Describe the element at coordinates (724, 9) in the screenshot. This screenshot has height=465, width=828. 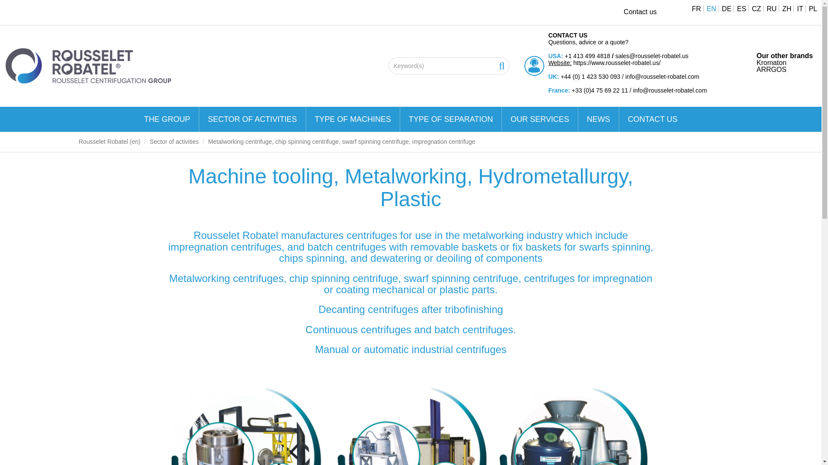
I see `DE` at that location.